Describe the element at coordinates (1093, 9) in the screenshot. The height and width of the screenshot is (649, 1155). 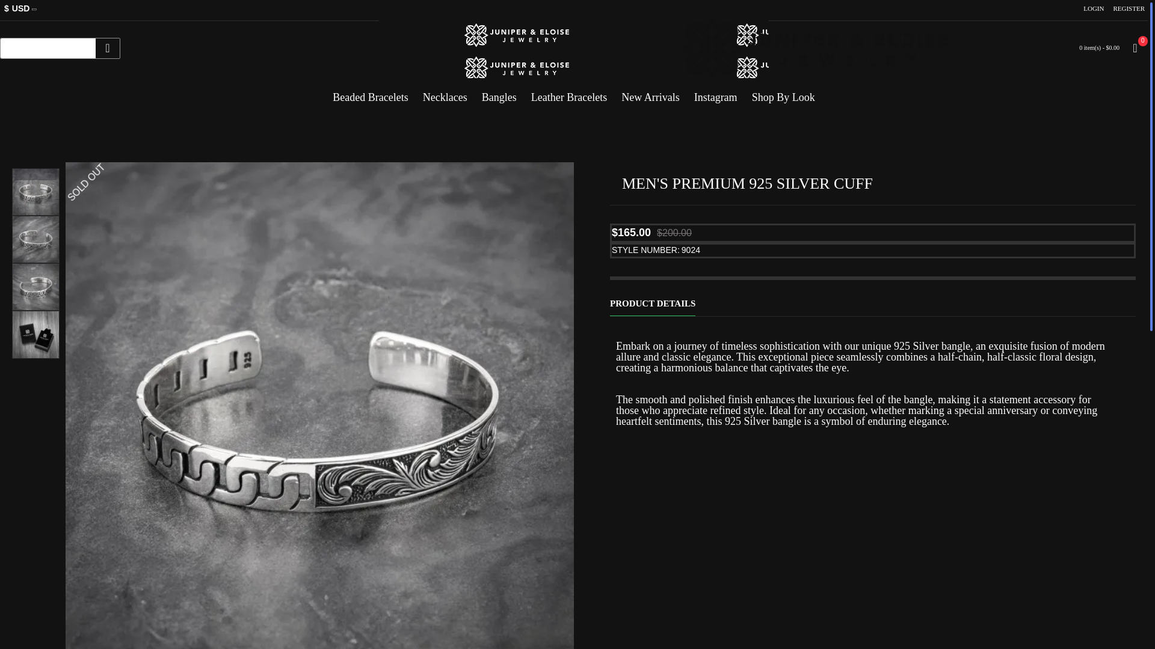
I see `LOGIN` at that location.